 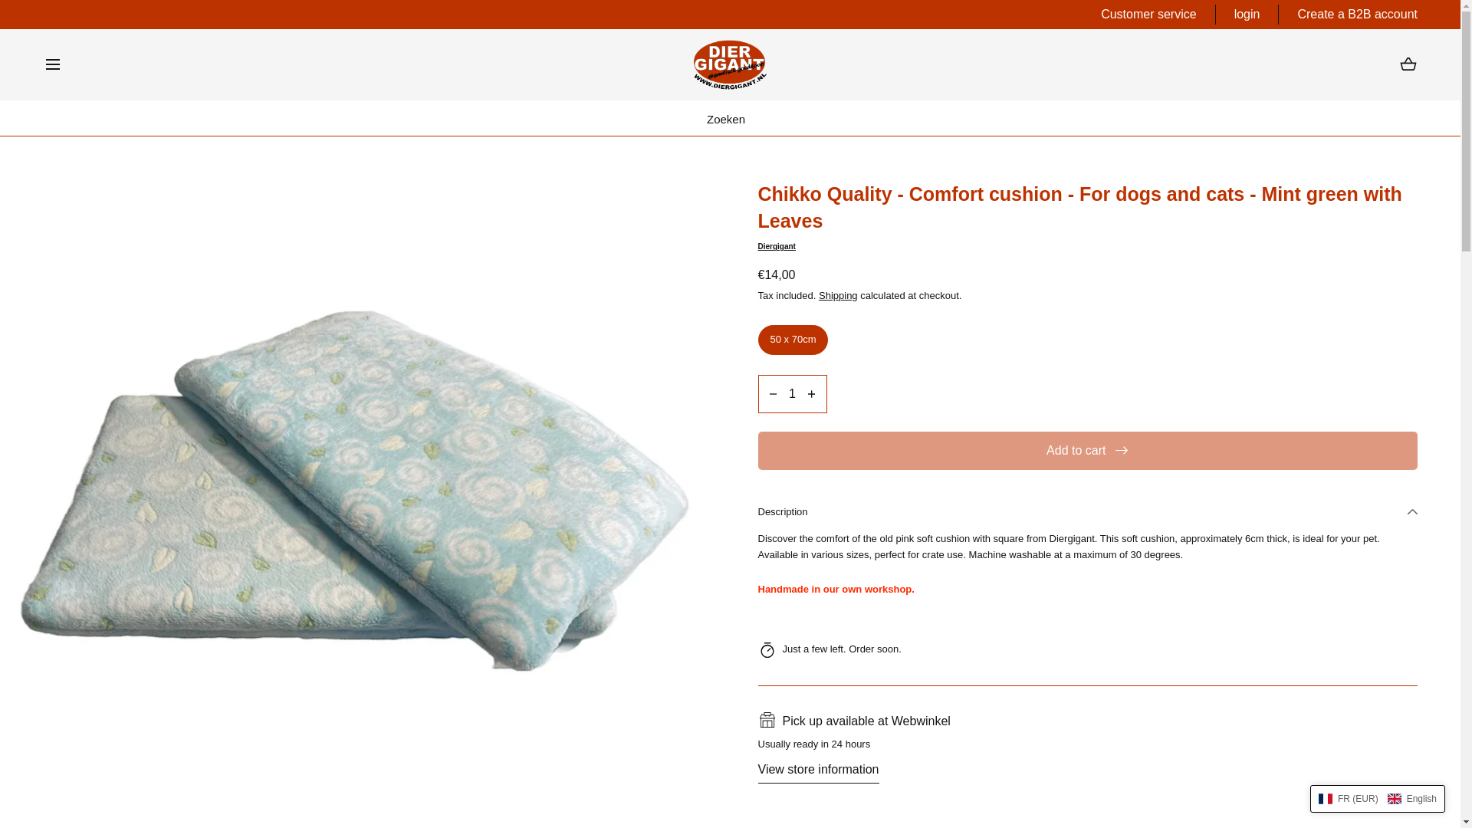 I want to click on login, so click(x=1247, y=15).